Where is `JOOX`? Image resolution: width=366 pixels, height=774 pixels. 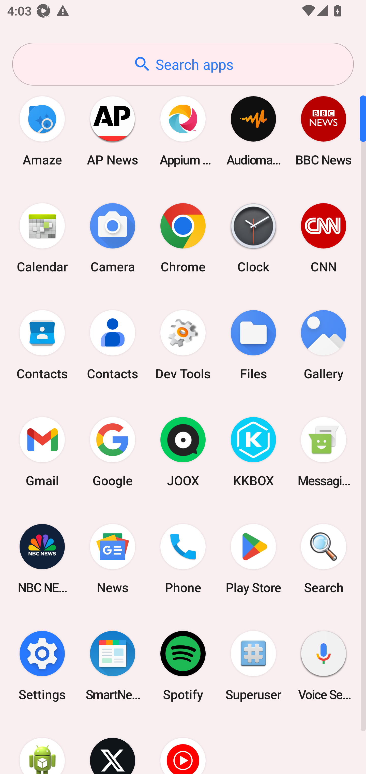 JOOX is located at coordinates (183, 452).